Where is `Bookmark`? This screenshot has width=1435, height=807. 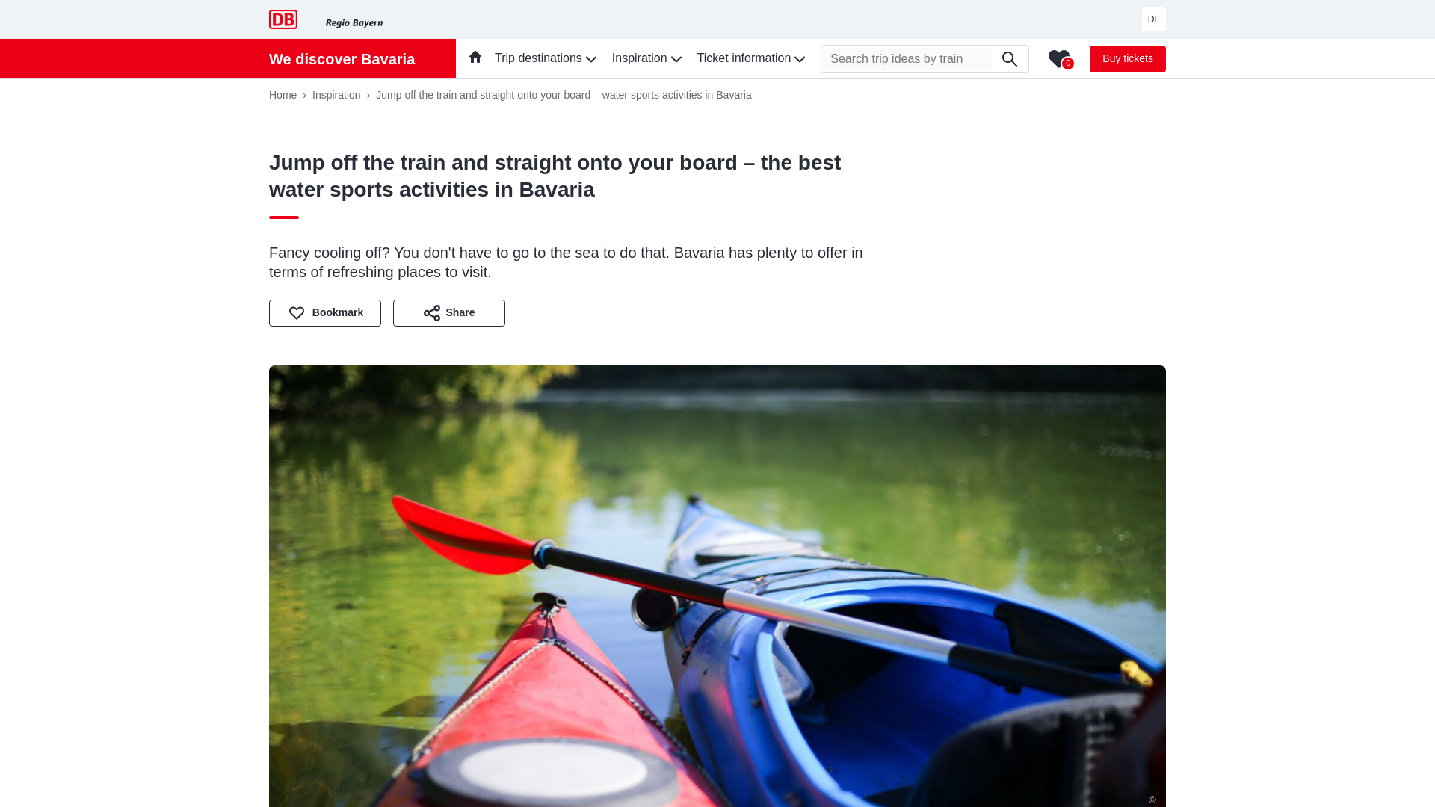 Bookmark is located at coordinates (325, 312).